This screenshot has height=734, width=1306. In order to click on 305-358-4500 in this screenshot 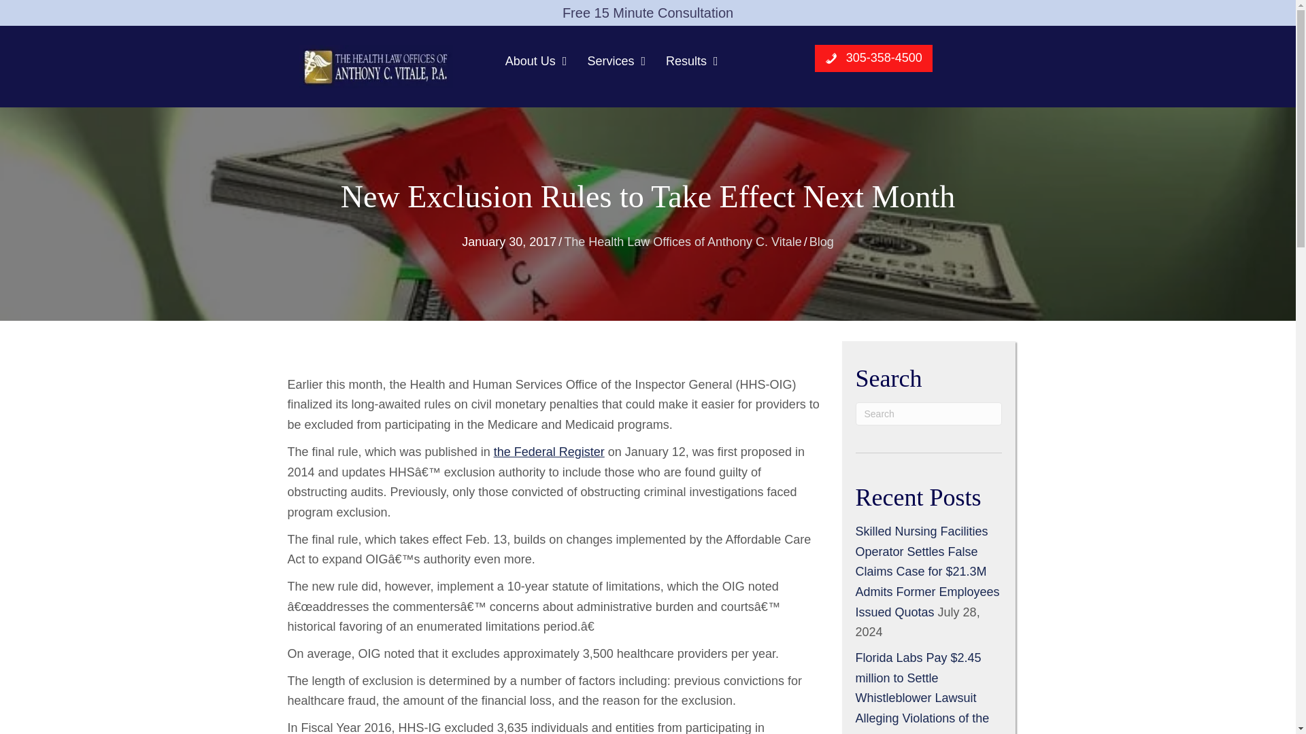, I will do `click(873, 58)`.